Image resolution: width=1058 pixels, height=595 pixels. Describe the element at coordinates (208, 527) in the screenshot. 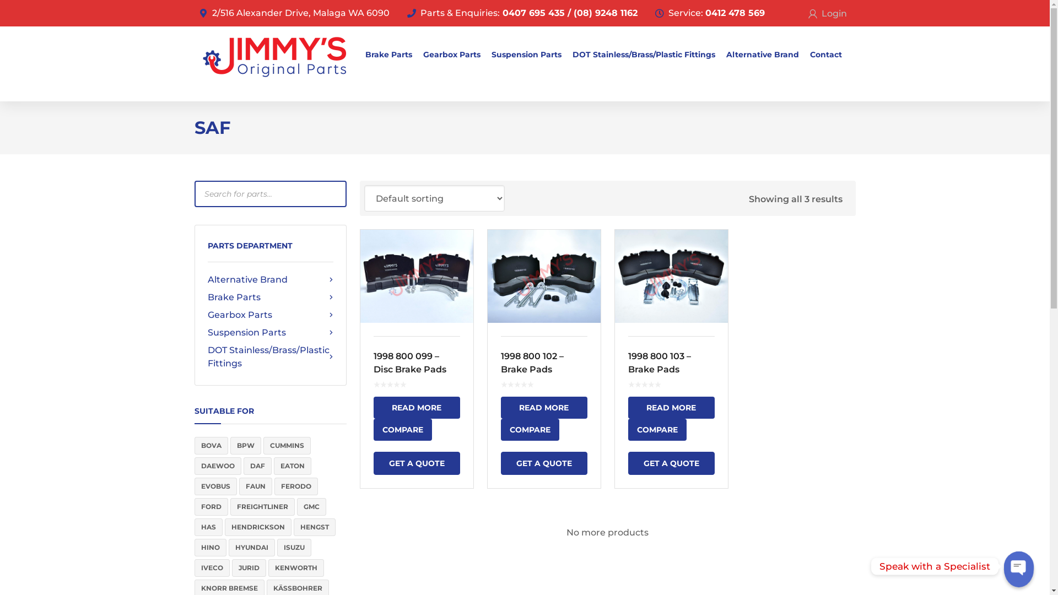

I see `HAS` at that location.